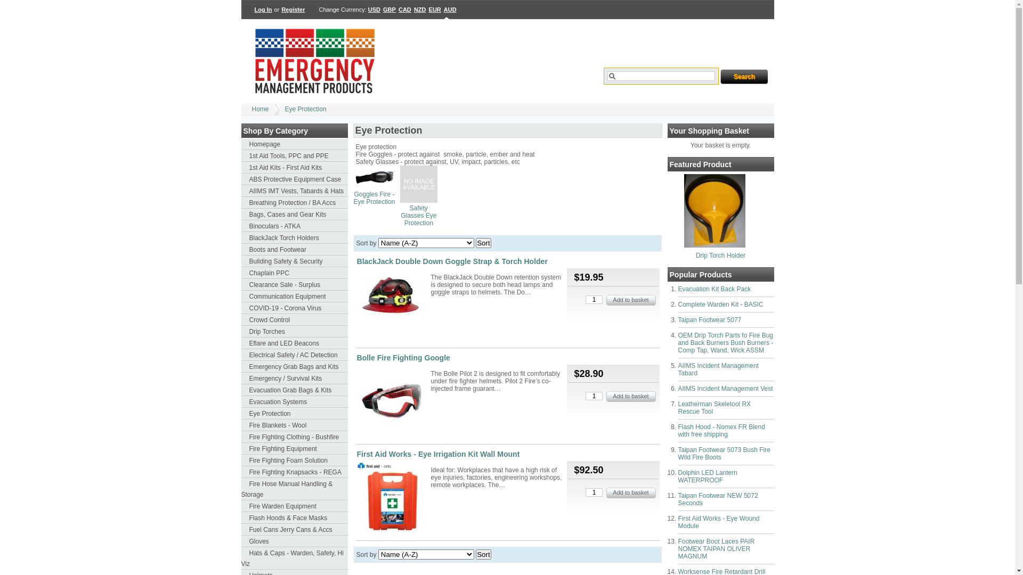 This screenshot has height=575, width=1023. What do you see at coordinates (294, 518) in the screenshot?
I see `Flash Hoods & Face Masks` at bounding box center [294, 518].